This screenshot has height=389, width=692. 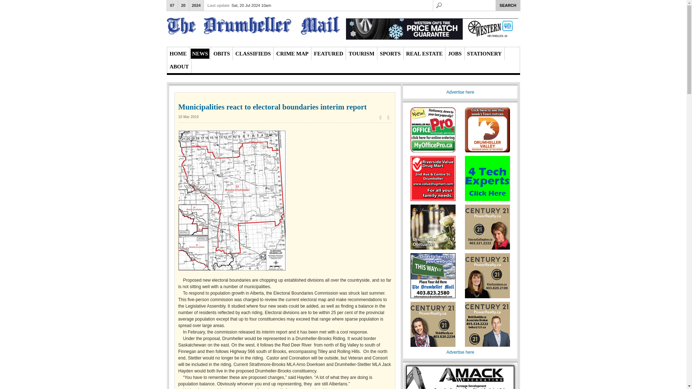 What do you see at coordinates (432, 29) in the screenshot?
I see `WesternGMDrumheller` at bounding box center [432, 29].